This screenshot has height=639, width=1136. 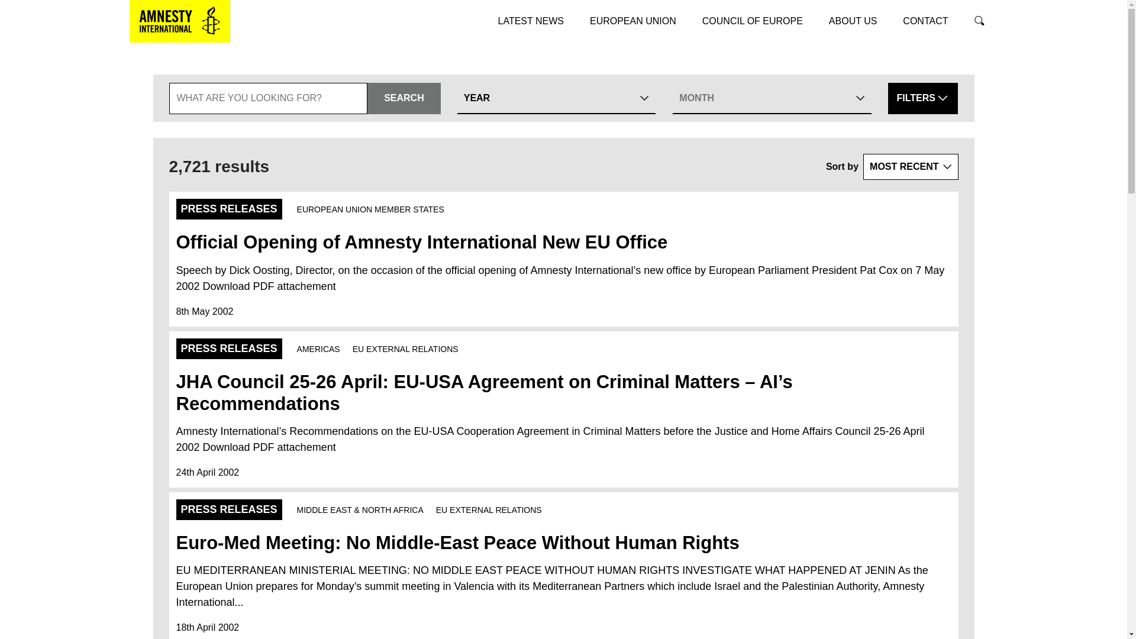 What do you see at coordinates (228, 509) in the screenshot?
I see `PRESS RELEASES` at bounding box center [228, 509].